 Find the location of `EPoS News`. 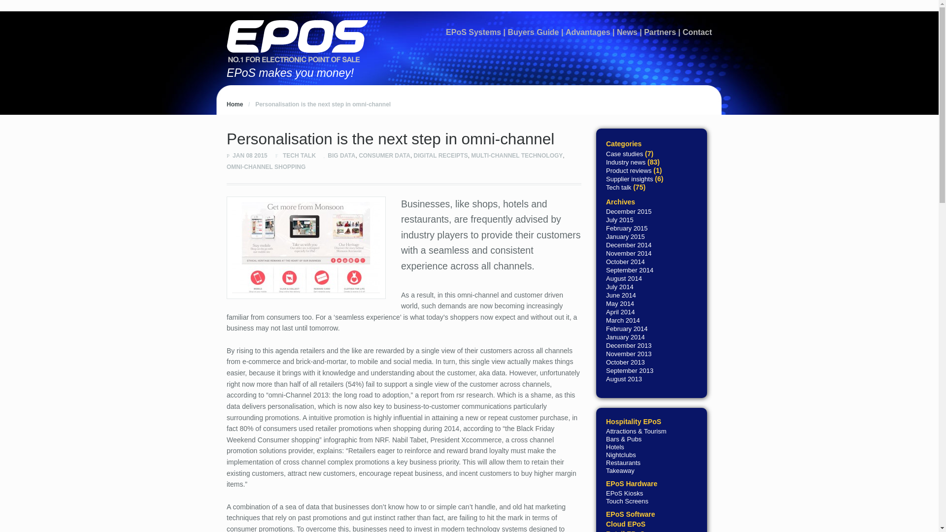

EPoS News is located at coordinates (235, 104).